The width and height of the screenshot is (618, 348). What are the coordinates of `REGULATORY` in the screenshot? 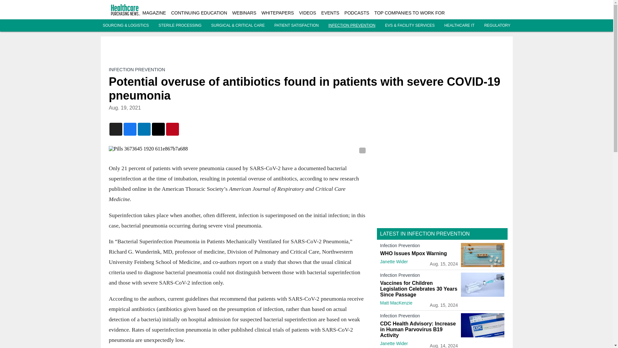 It's located at (497, 25).